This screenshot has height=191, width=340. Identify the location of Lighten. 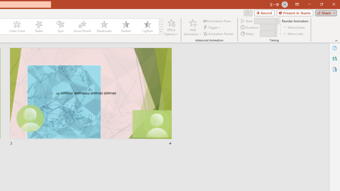
(147, 27).